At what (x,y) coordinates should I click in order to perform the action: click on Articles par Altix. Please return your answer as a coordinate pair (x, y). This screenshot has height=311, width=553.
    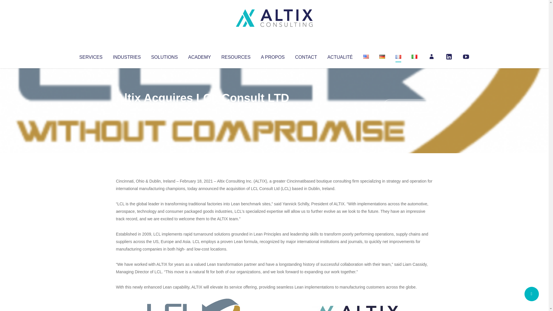
    Looking at the image, I should click on (127, 109).